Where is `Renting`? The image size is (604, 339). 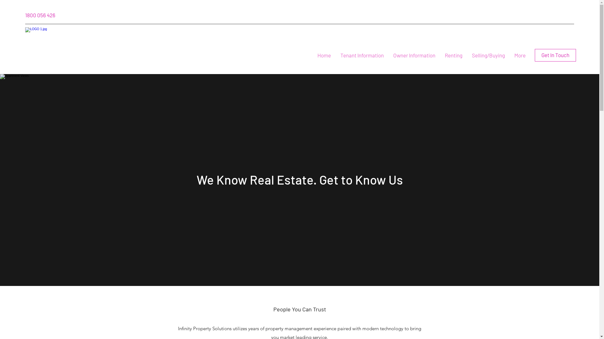
Renting is located at coordinates (454, 55).